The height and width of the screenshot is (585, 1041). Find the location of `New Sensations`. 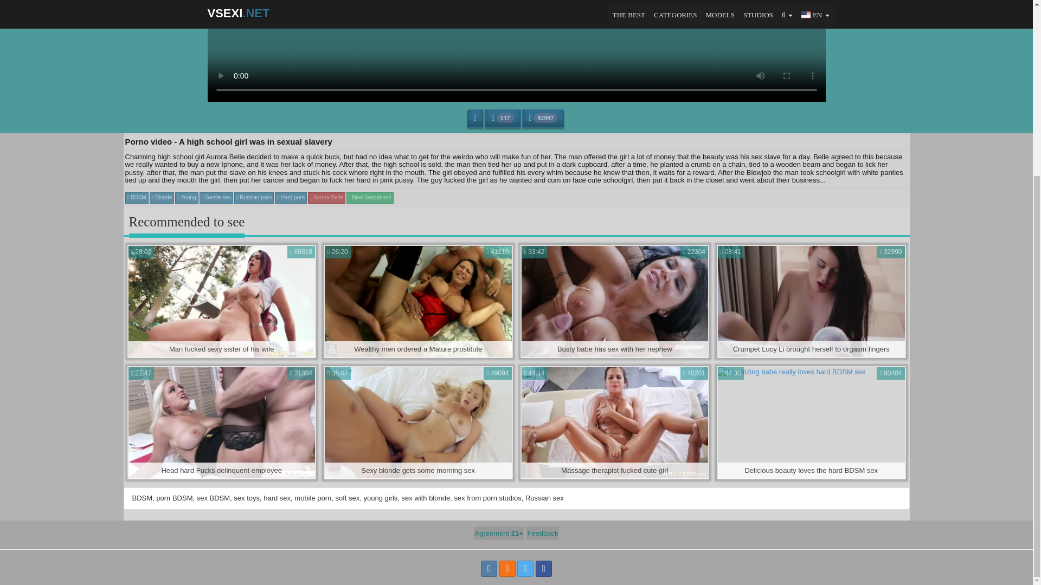

New Sensations is located at coordinates (254, 197).